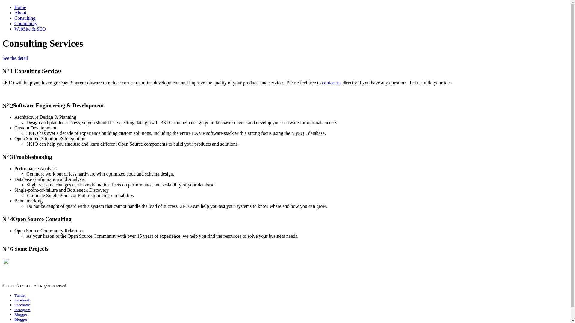 Image resolution: width=575 pixels, height=323 pixels. What do you see at coordinates (20, 13) in the screenshot?
I see `About` at bounding box center [20, 13].